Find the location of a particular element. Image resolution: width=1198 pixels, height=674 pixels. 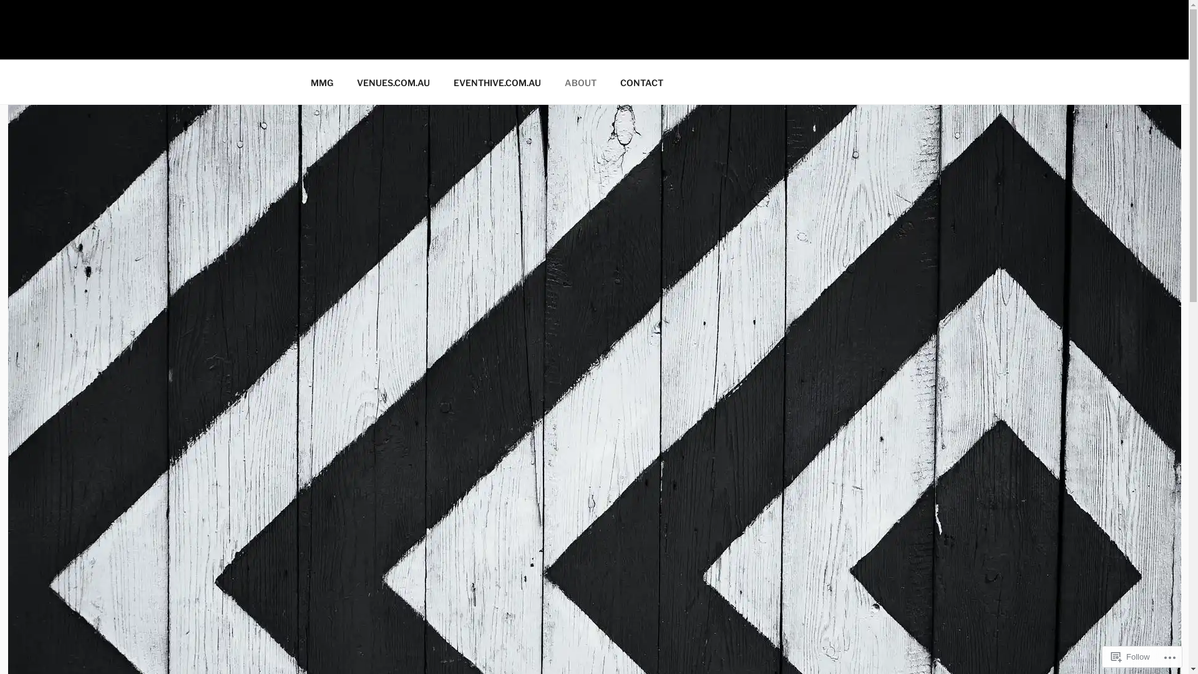

MMG is located at coordinates (322, 82).